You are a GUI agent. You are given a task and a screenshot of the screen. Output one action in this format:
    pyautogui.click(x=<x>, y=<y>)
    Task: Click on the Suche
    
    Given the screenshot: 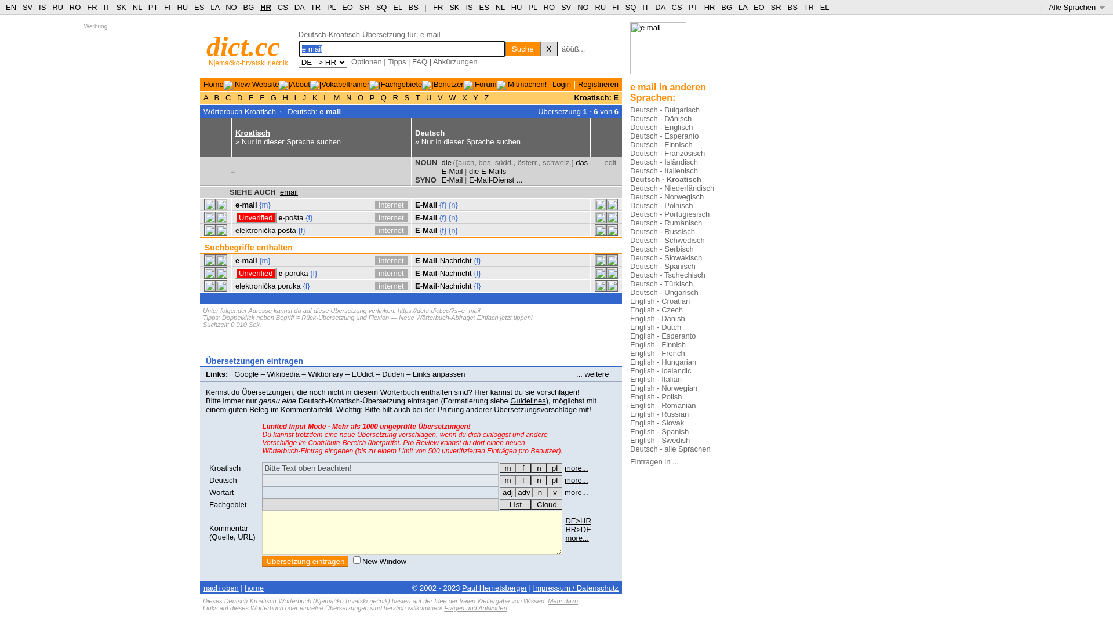 What is the action you would take?
    pyautogui.click(x=523, y=49)
    